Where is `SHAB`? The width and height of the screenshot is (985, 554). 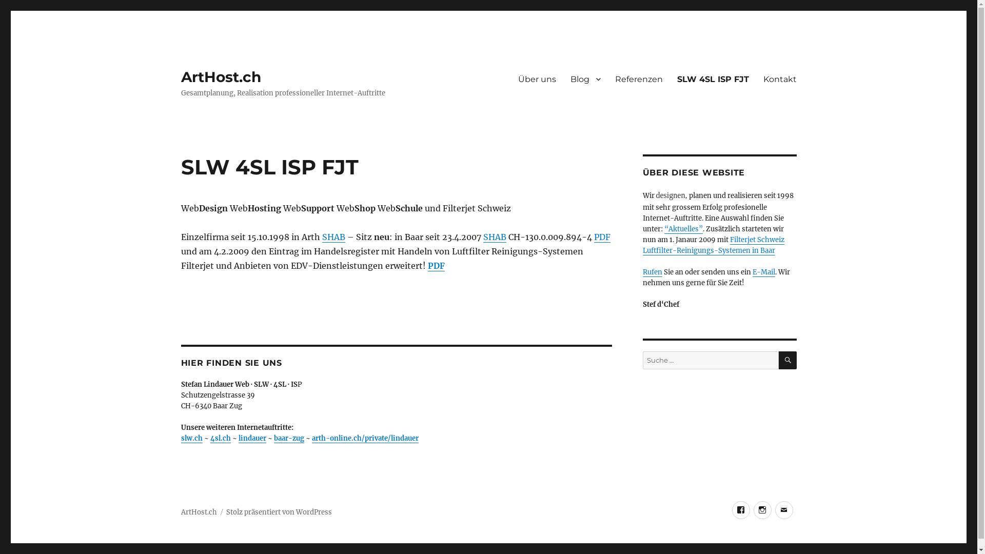 SHAB is located at coordinates (495, 237).